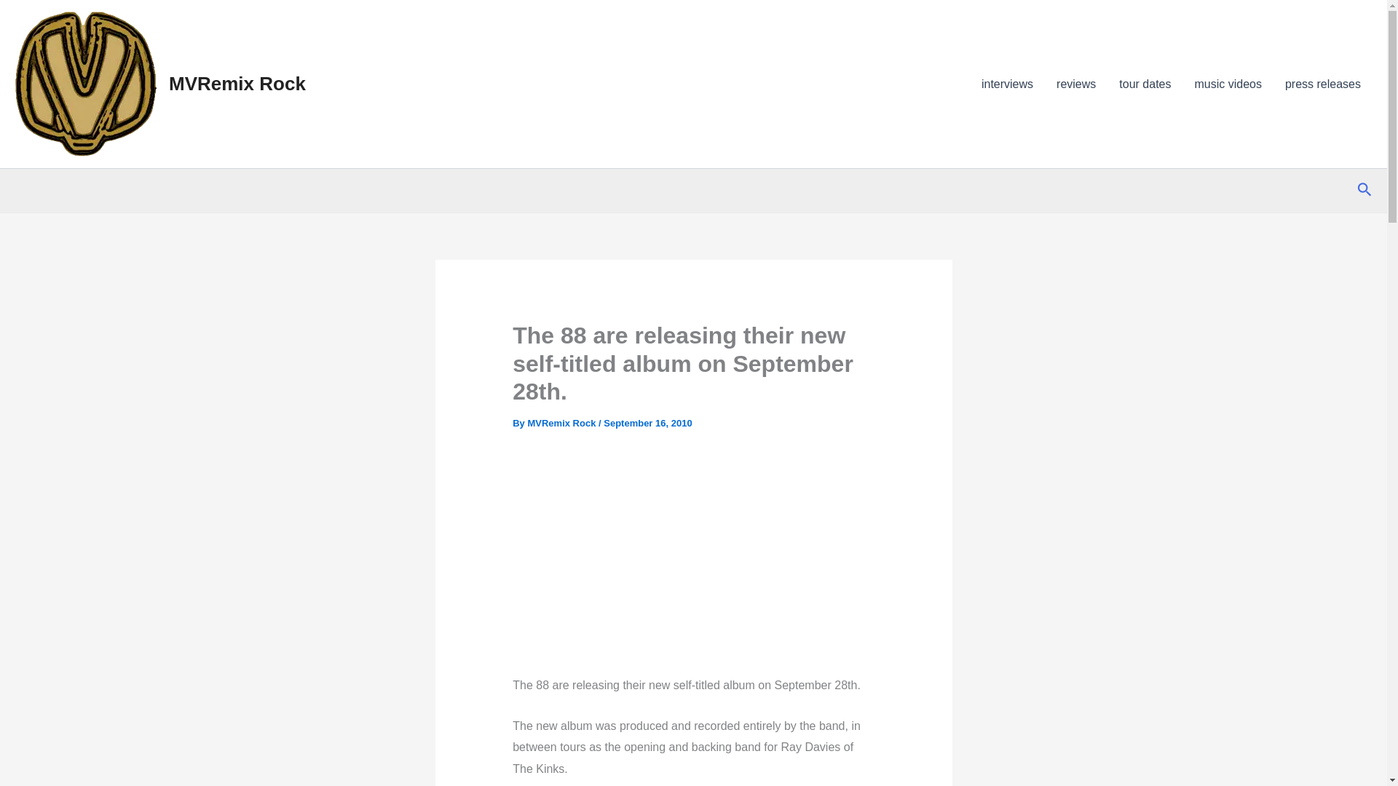 Image resolution: width=1398 pixels, height=786 pixels. What do you see at coordinates (1145, 84) in the screenshot?
I see `tour dates` at bounding box center [1145, 84].